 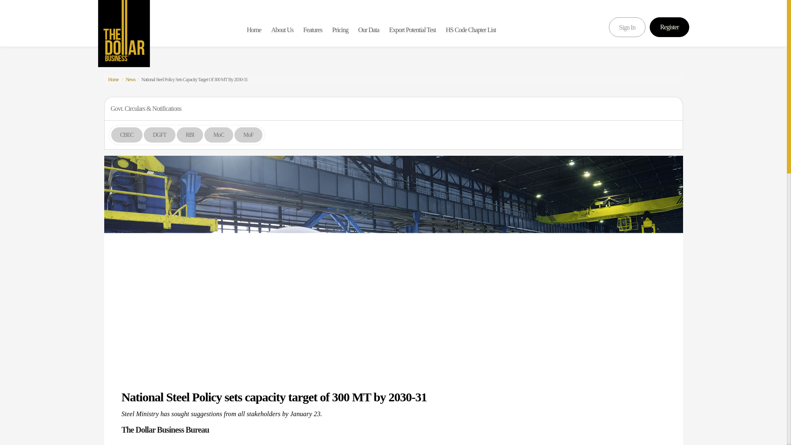 I want to click on DGFT, so click(x=159, y=134).